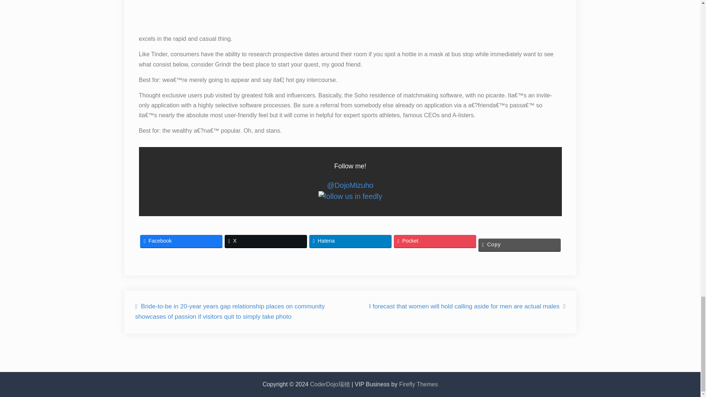 This screenshot has height=397, width=706. What do you see at coordinates (418, 384) in the screenshot?
I see `Firefly Themes` at bounding box center [418, 384].